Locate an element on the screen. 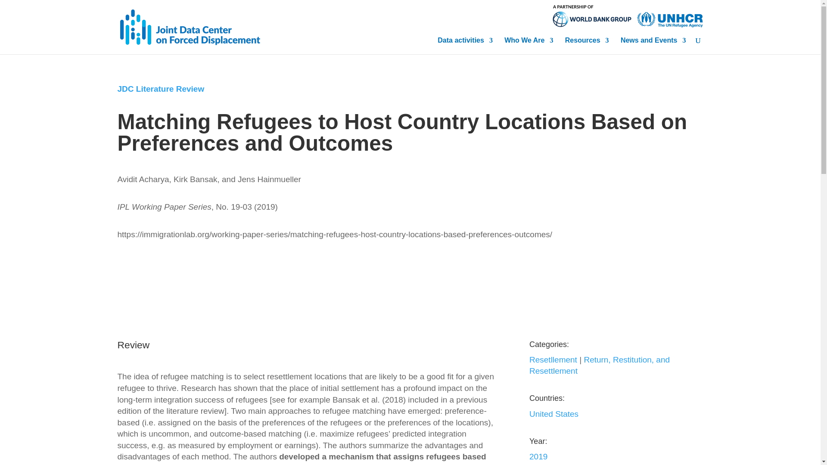  Return, Restitution, and Resettlement is located at coordinates (600, 365).